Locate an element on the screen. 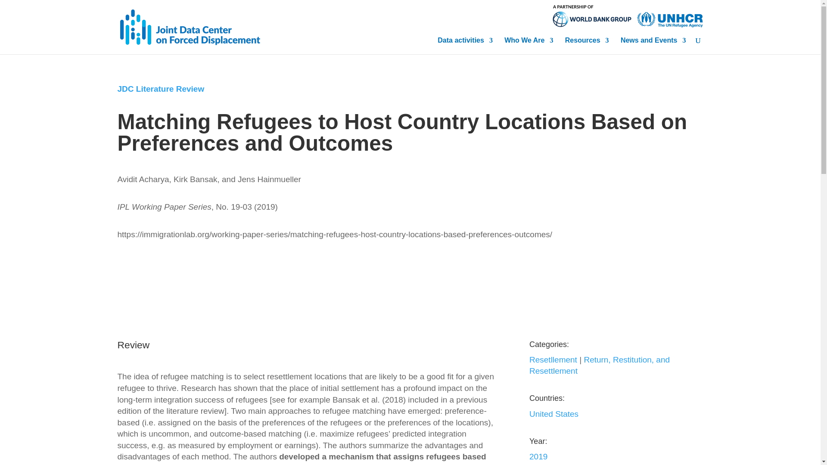  Return, Restitution, and Resettlement is located at coordinates (600, 365).